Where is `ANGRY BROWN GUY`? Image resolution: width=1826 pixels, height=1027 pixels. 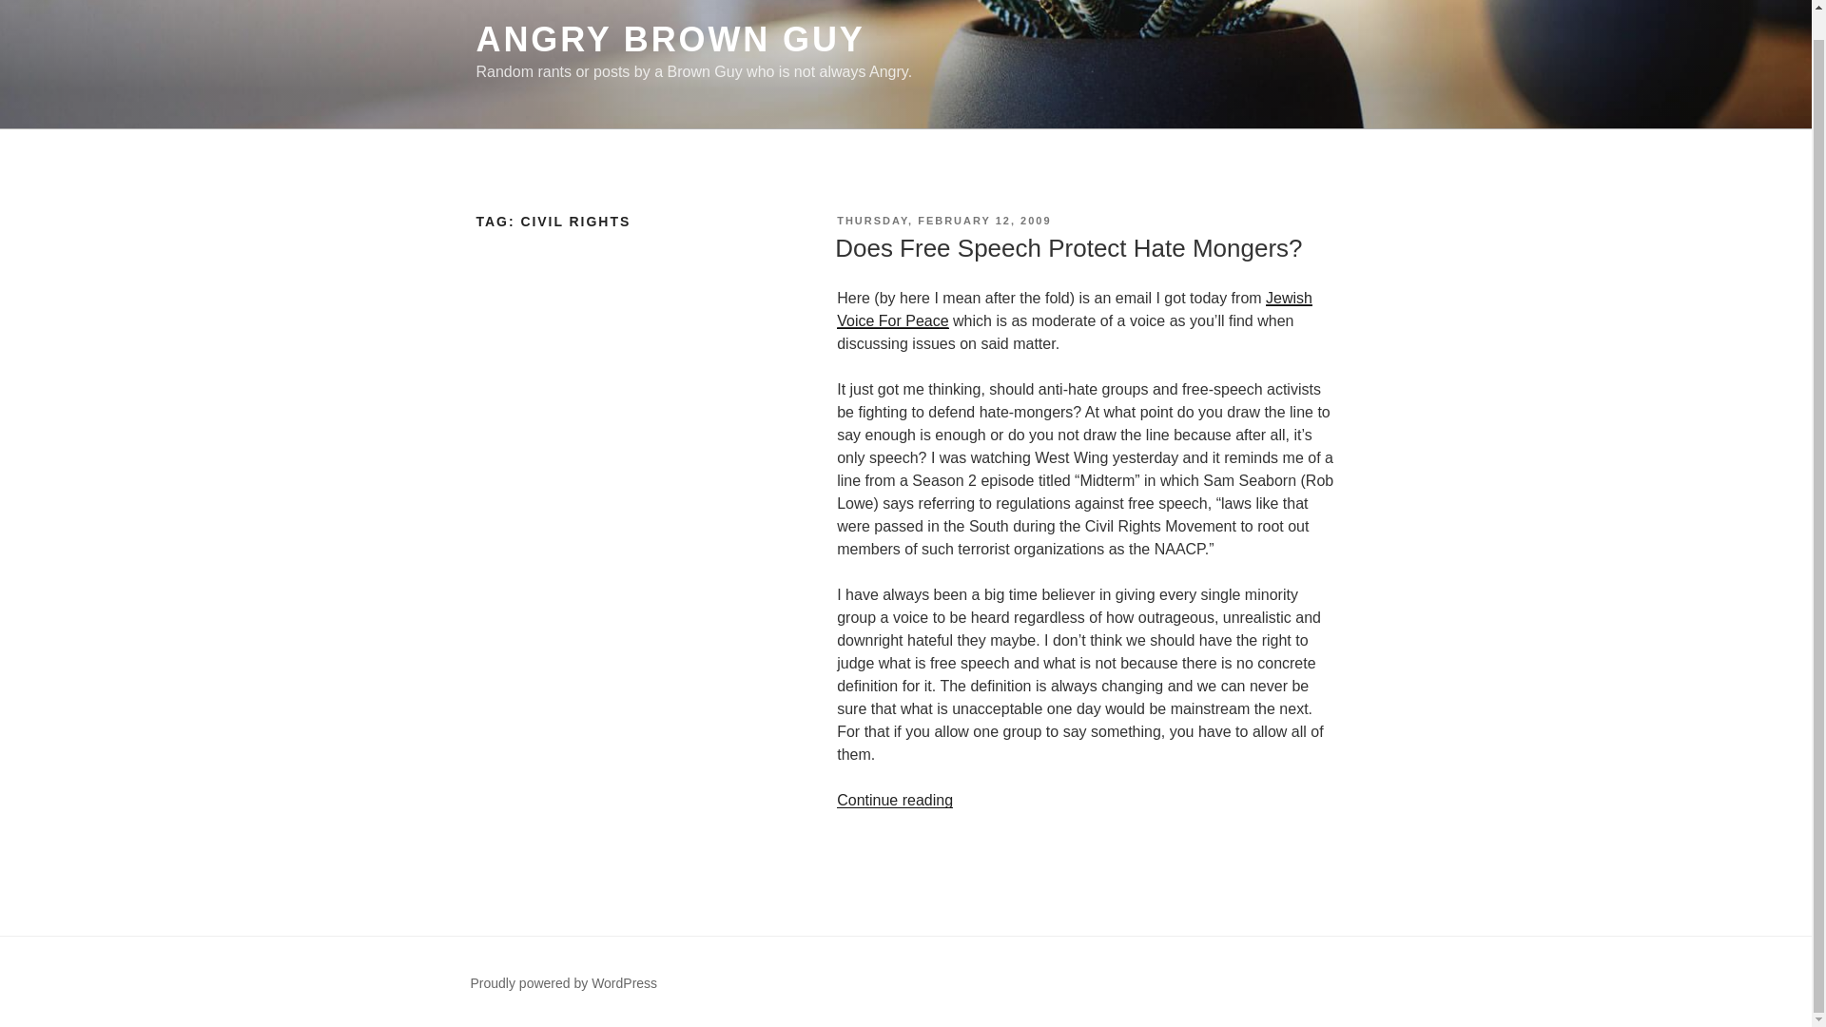
ANGRY BROWN GUY is located at coordinates (670, 38).